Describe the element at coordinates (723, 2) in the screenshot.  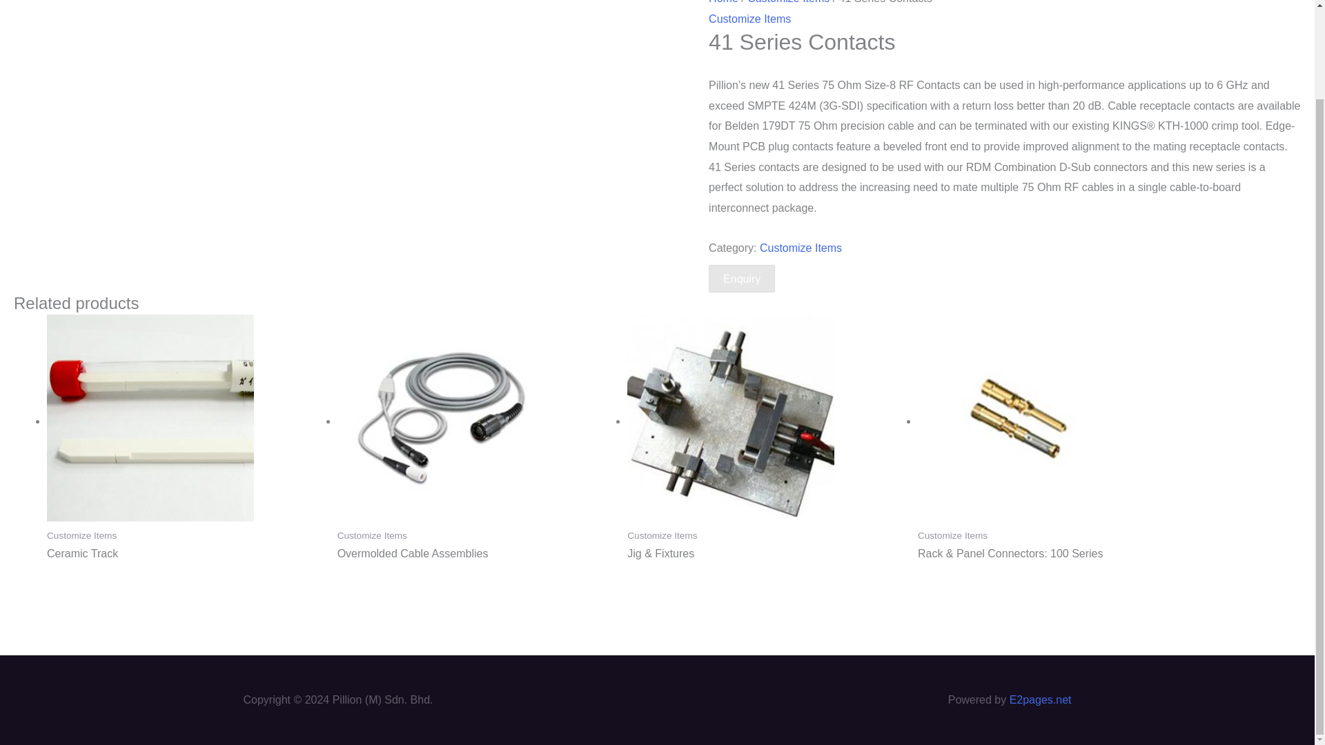
I see `Home` at that location.